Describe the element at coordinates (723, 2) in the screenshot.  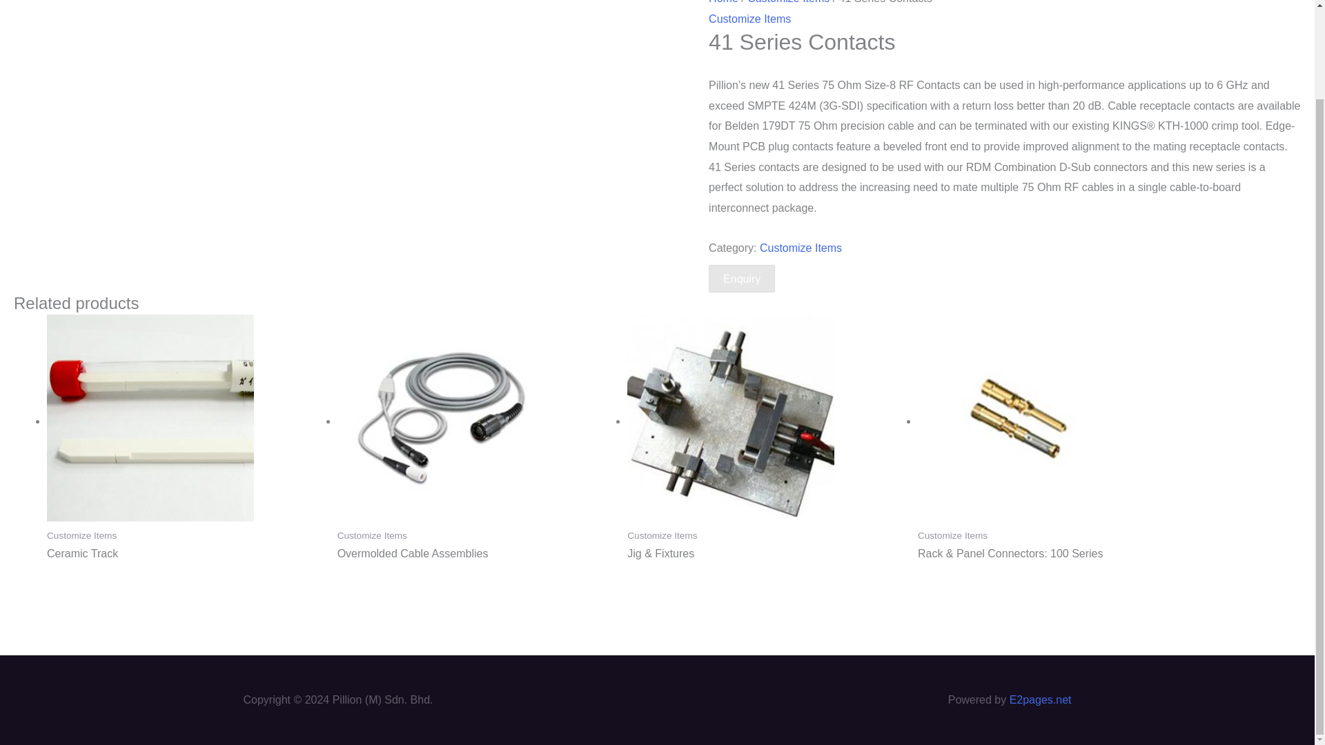
I see `Home` at that location.